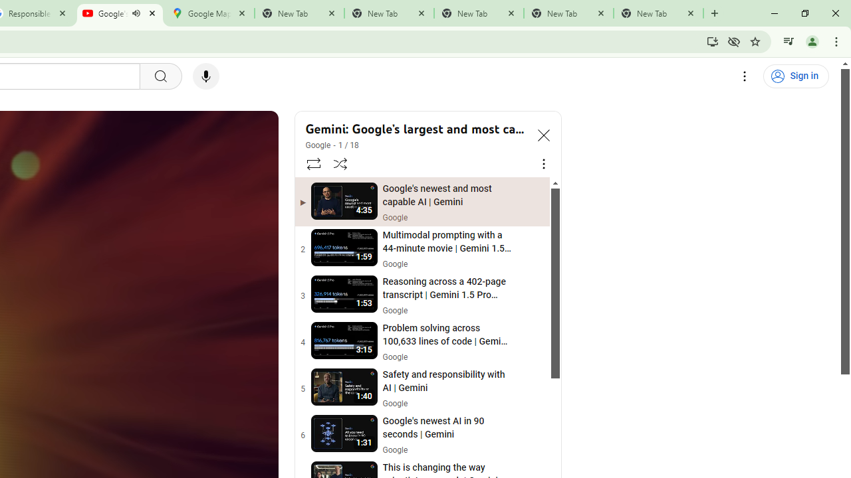  I want to click on Google Maps, so click(209, 13).